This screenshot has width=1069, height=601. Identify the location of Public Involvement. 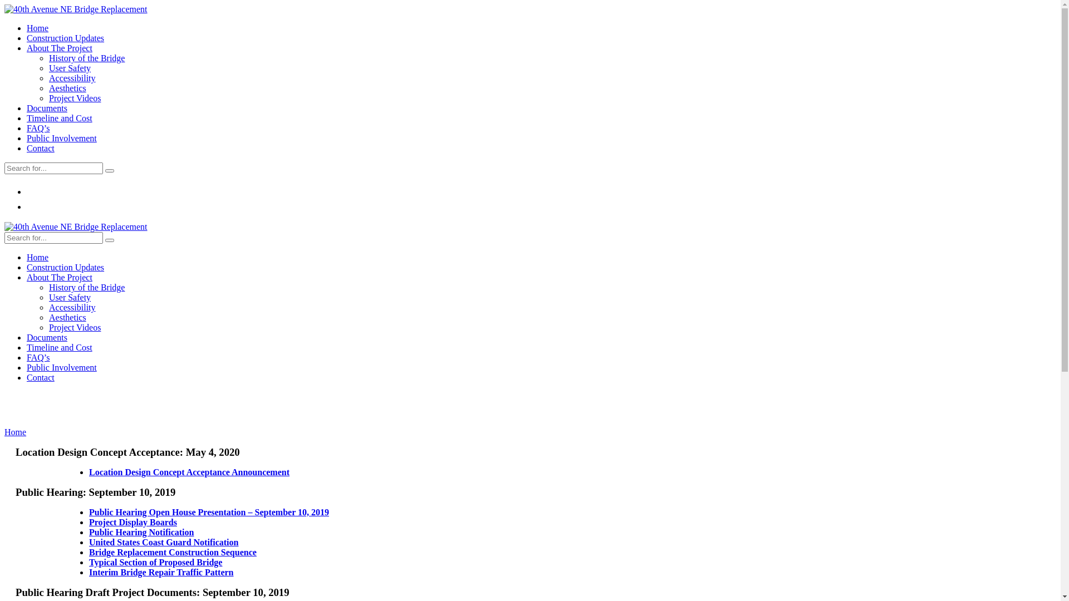
(62, 367).